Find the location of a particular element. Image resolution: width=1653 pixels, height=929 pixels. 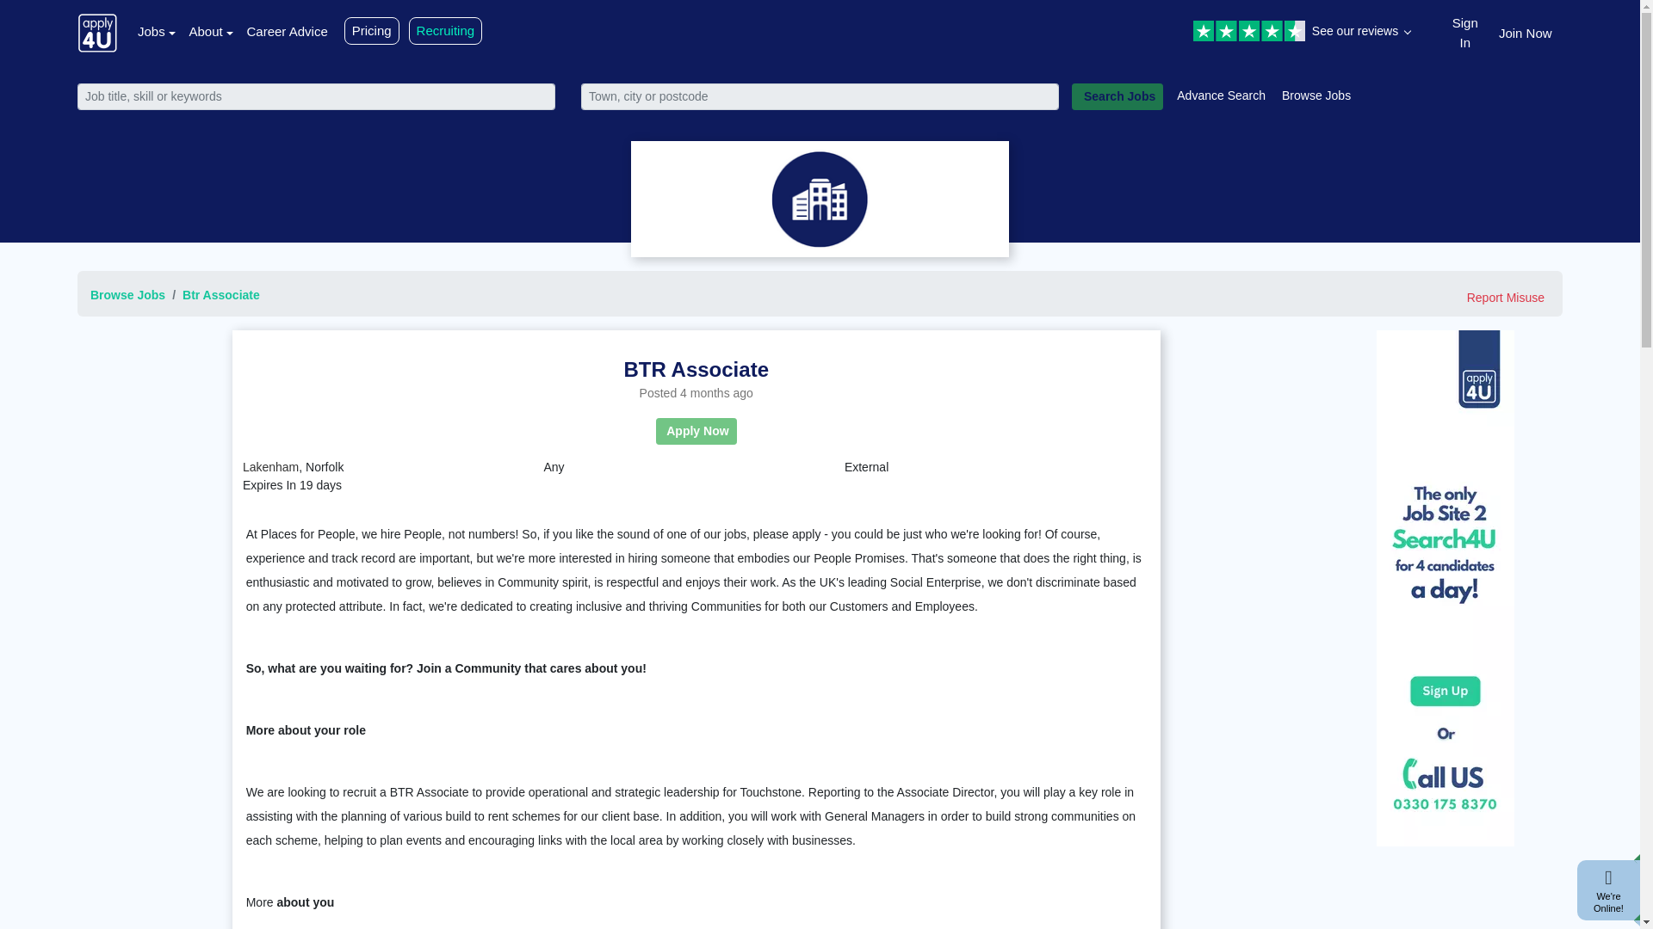

Report Misuse is located at coordinates (1505, 298).